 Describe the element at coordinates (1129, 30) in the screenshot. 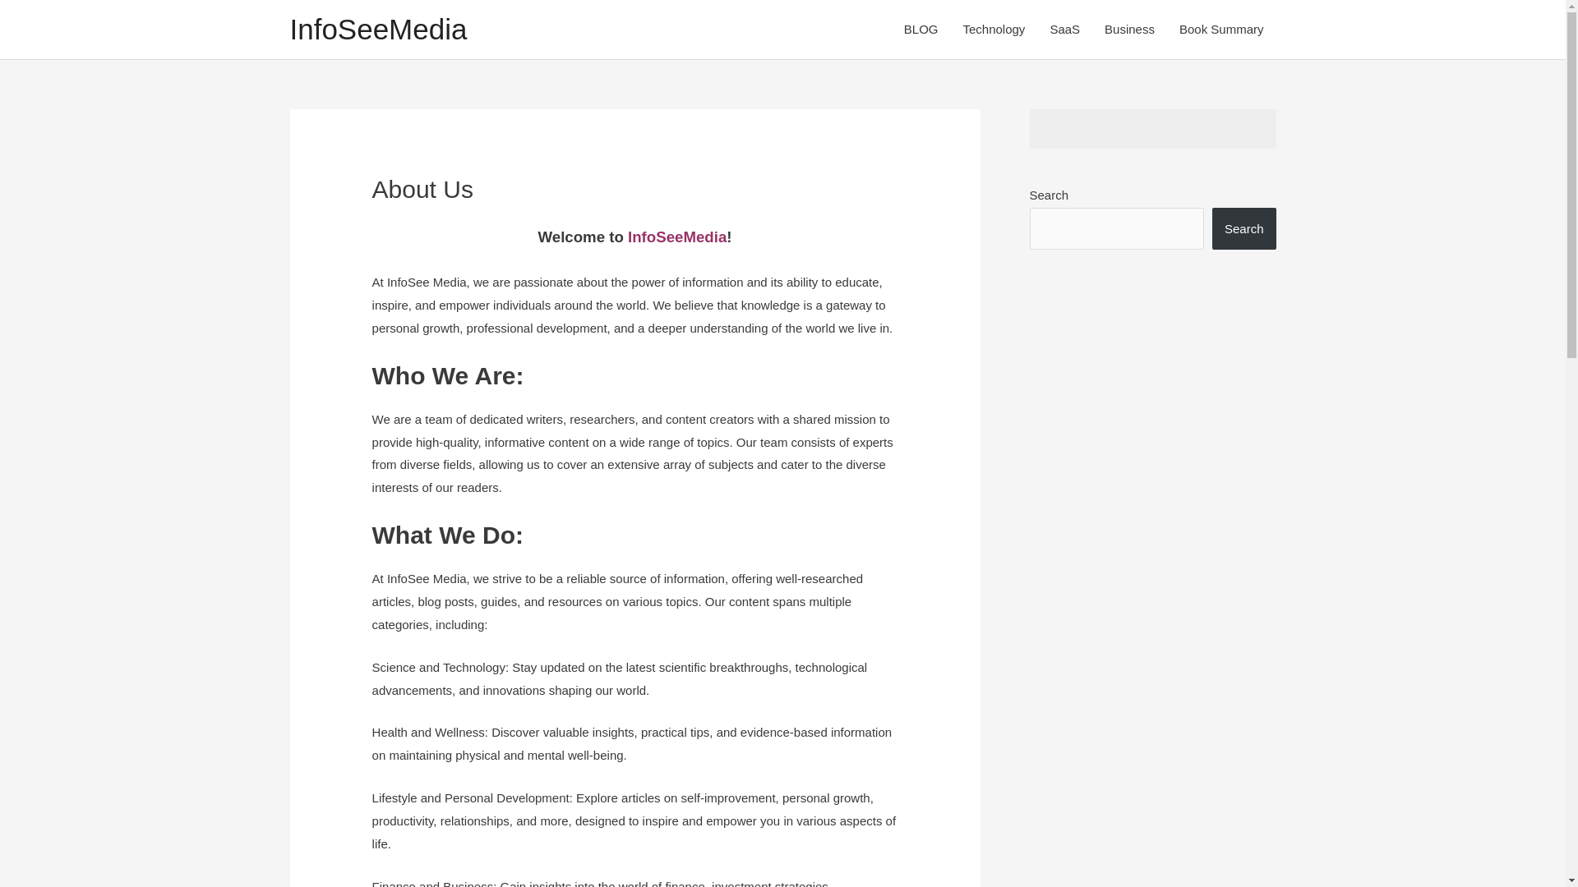

I see `Business` at that location.